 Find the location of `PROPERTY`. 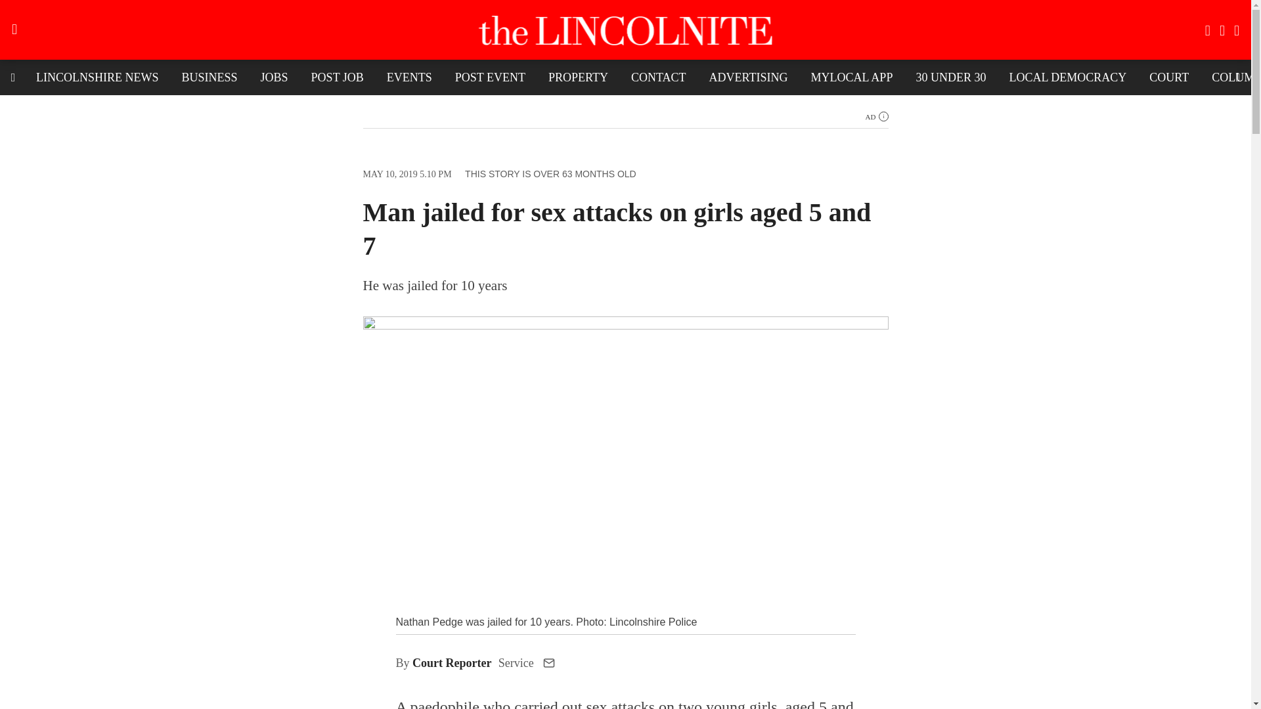

PROPERTY is located at coordinates (578, 77).